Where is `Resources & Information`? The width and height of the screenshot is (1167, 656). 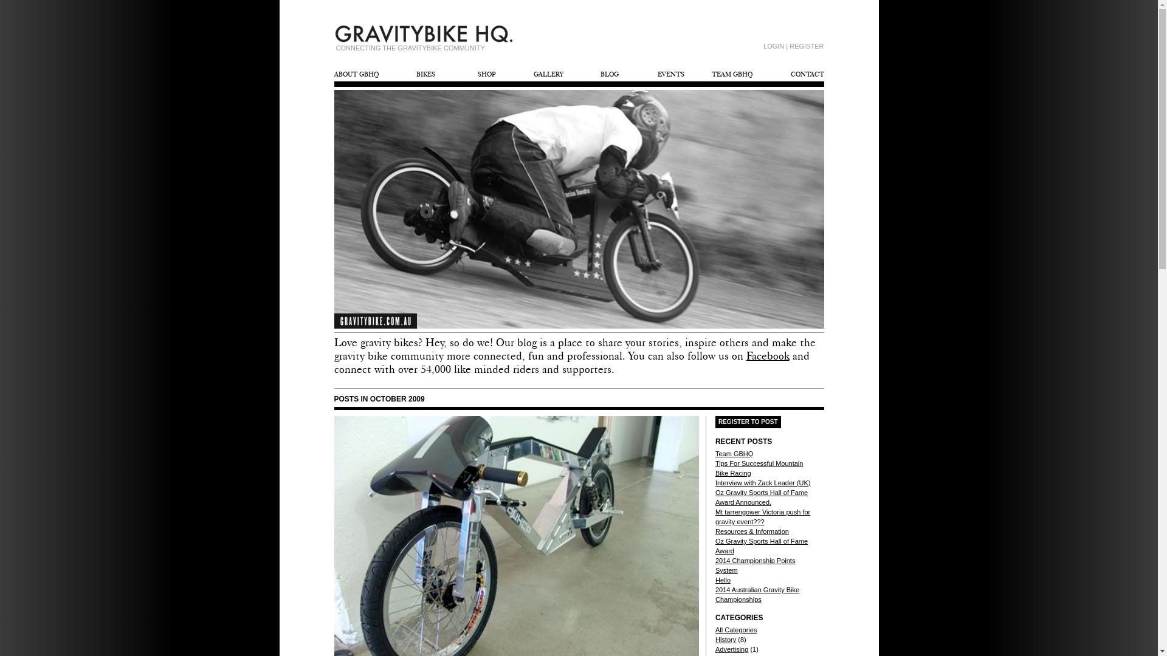 Resources & Information is located at coordinates (752, 531).